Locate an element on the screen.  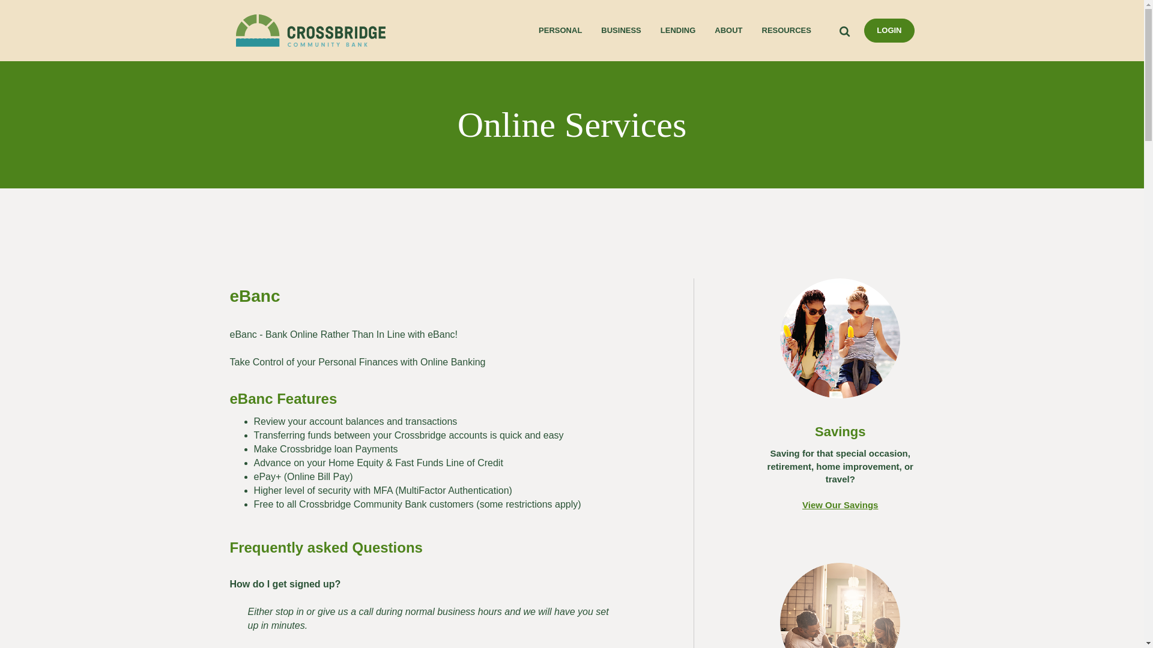
LOGIN is located at coordinates (889, 31).